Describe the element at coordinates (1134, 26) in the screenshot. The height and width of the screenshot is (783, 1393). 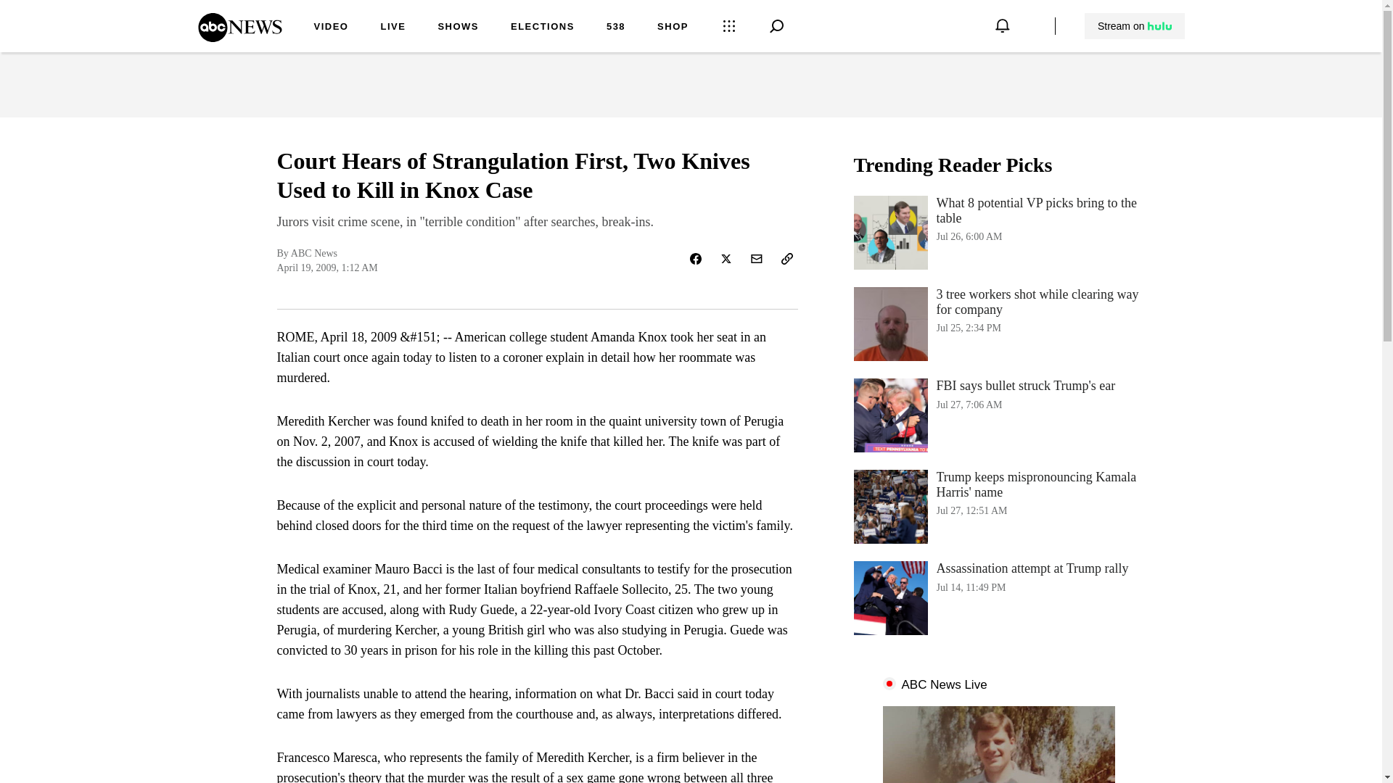
I see `SHOP` at that location.